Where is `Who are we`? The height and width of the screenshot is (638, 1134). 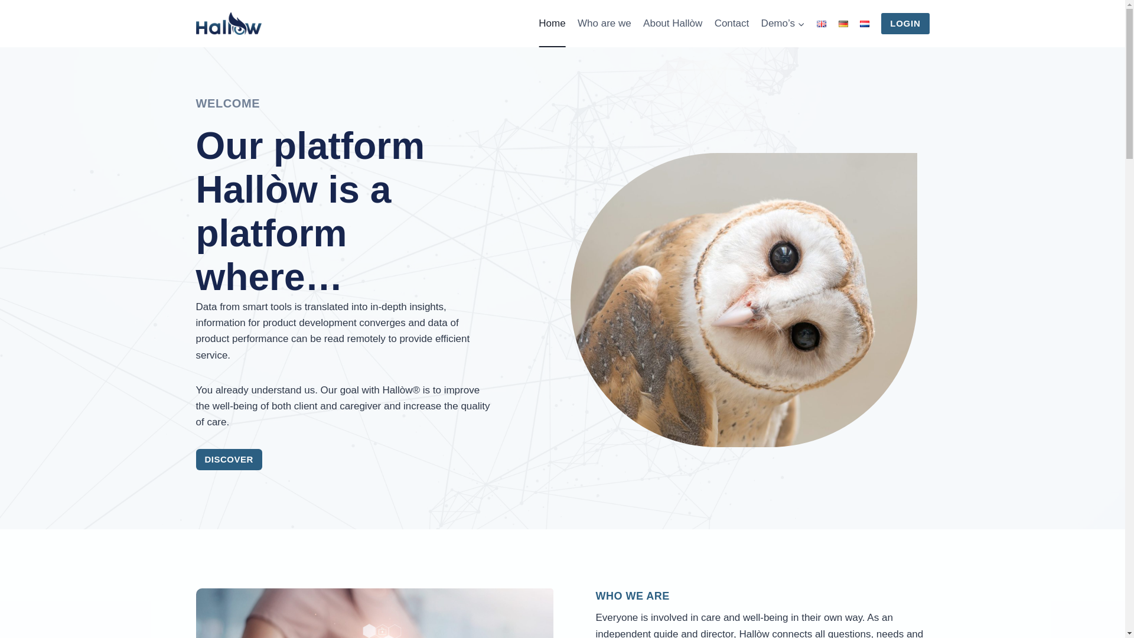
Who are we is located at coordinates (604, 24).